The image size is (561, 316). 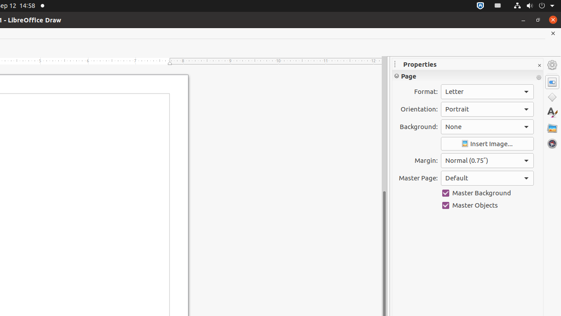 What do you see at coordinates (487, 127) in the screenshot?
I see `Background:` at bounding box center [487, 127].